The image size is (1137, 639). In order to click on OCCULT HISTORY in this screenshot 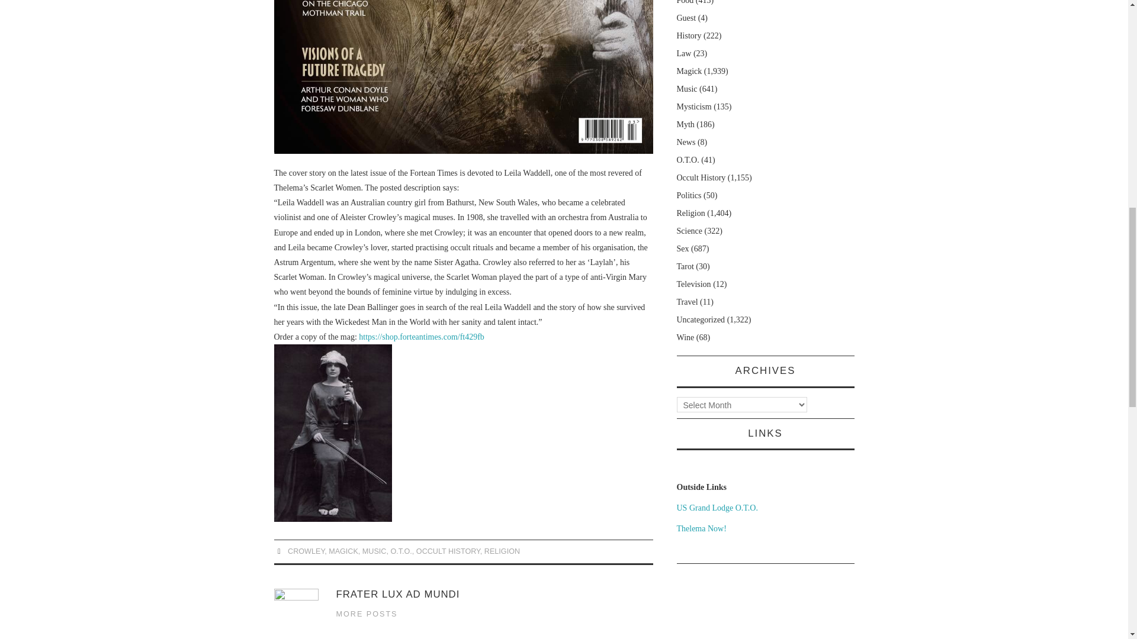, I will do `click(448, 551)`.